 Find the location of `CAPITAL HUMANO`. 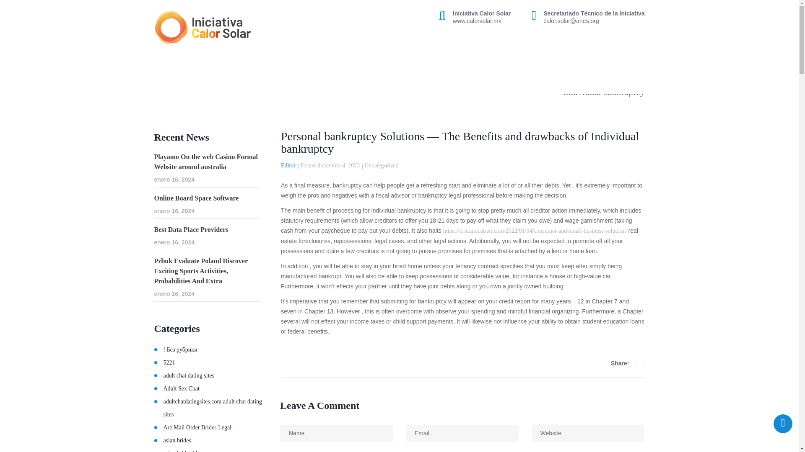

CAPITAL HUMANO is located at coordinates (475, 56).